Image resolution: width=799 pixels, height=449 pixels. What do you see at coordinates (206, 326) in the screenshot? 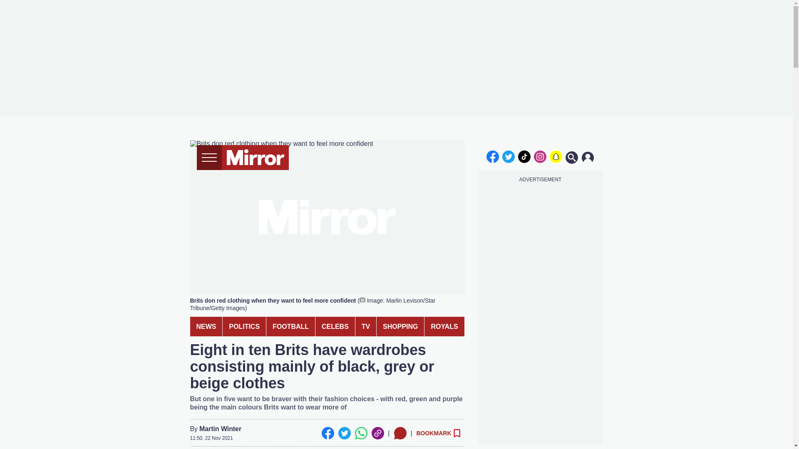
I see `NEWS` at bounding box center [206, 326].